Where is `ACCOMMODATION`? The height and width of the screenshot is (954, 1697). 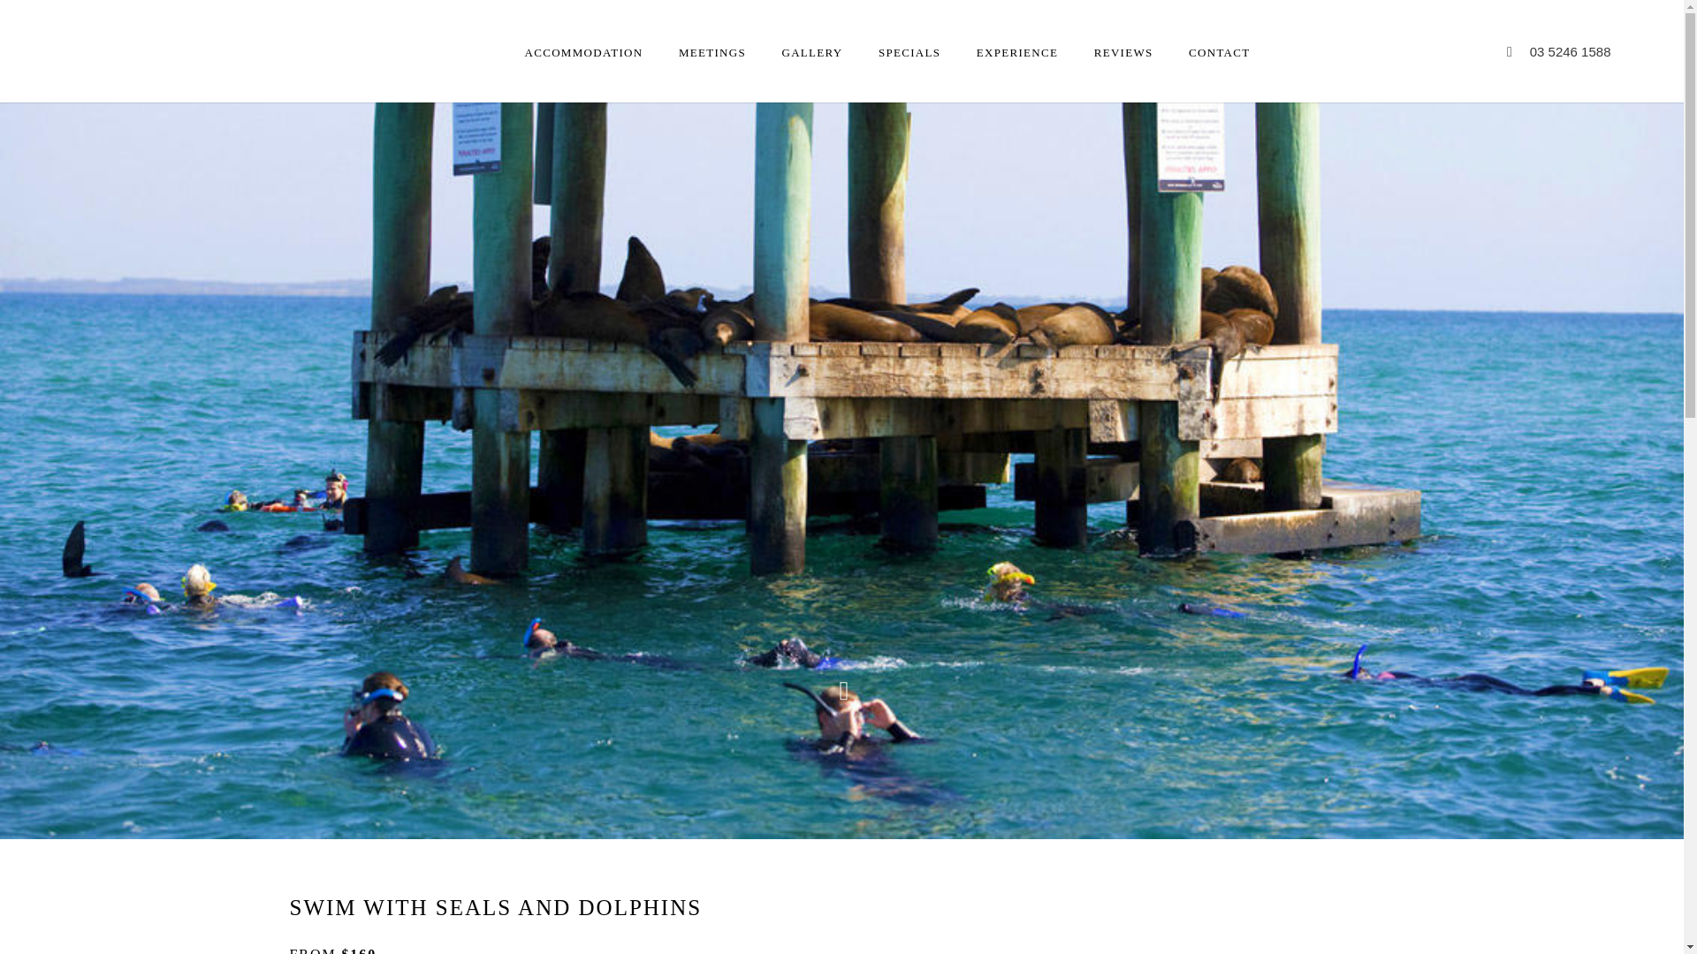
ACCOMMODATION is located at coordinates (583, 28).